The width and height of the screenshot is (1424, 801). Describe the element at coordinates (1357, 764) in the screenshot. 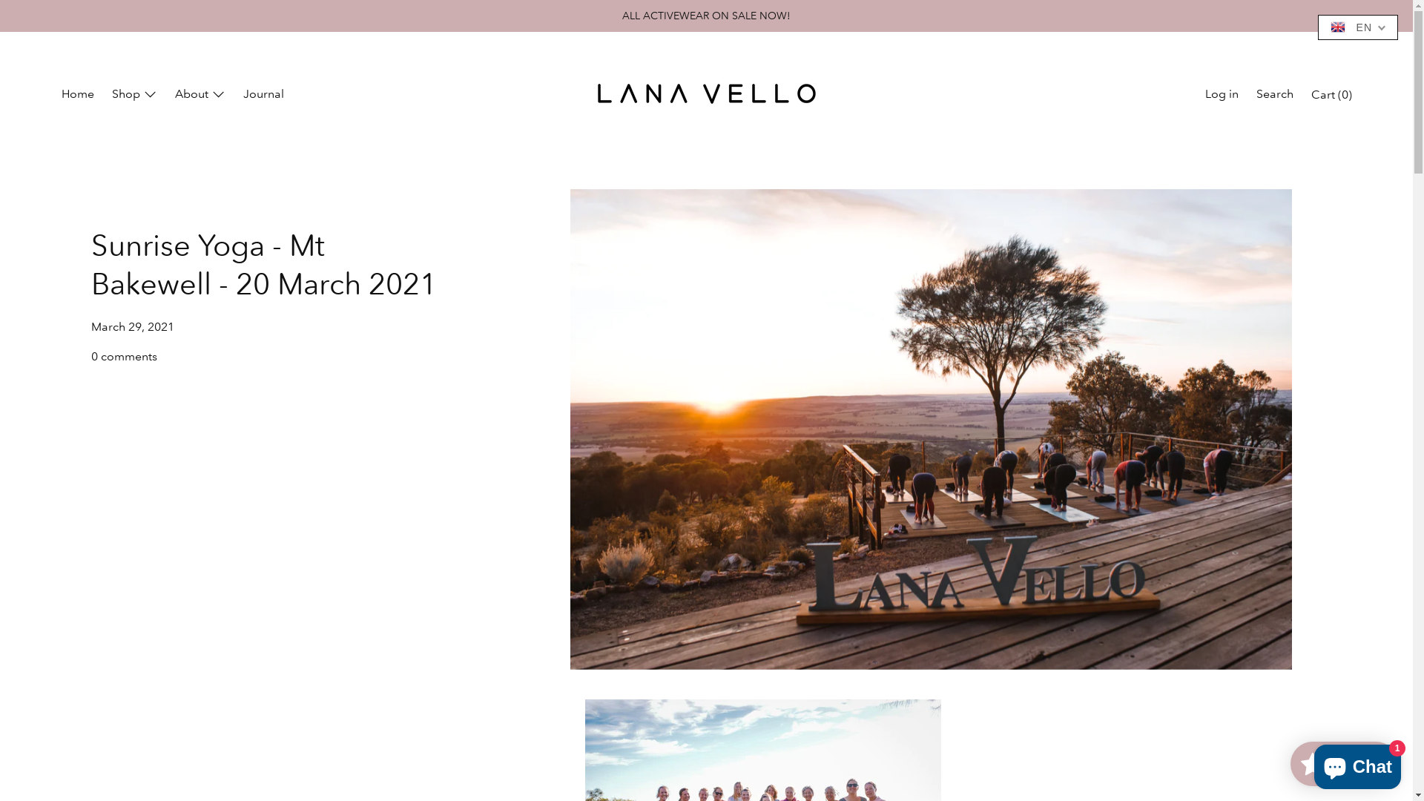

I see `Shopify online store chat` at that location.